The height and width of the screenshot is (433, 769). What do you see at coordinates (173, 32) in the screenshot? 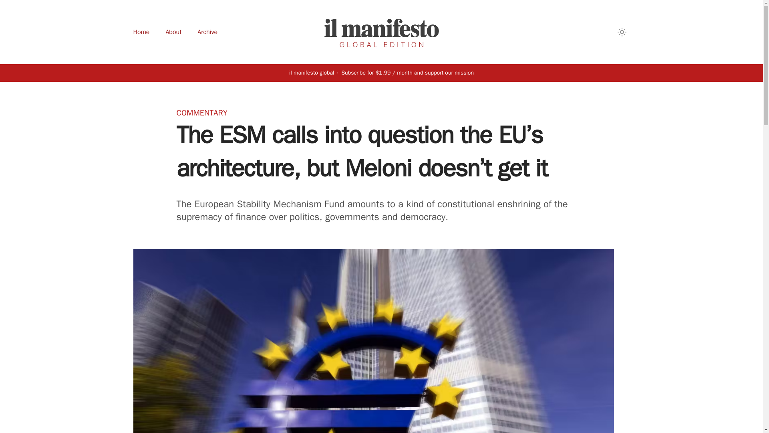
I see `About` at bounding box center [173, 32].